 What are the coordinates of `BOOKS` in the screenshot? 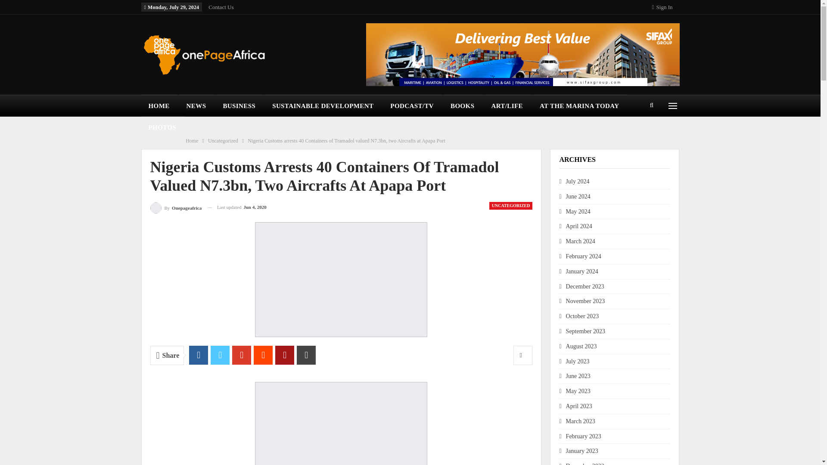 It's located at (463, 106).